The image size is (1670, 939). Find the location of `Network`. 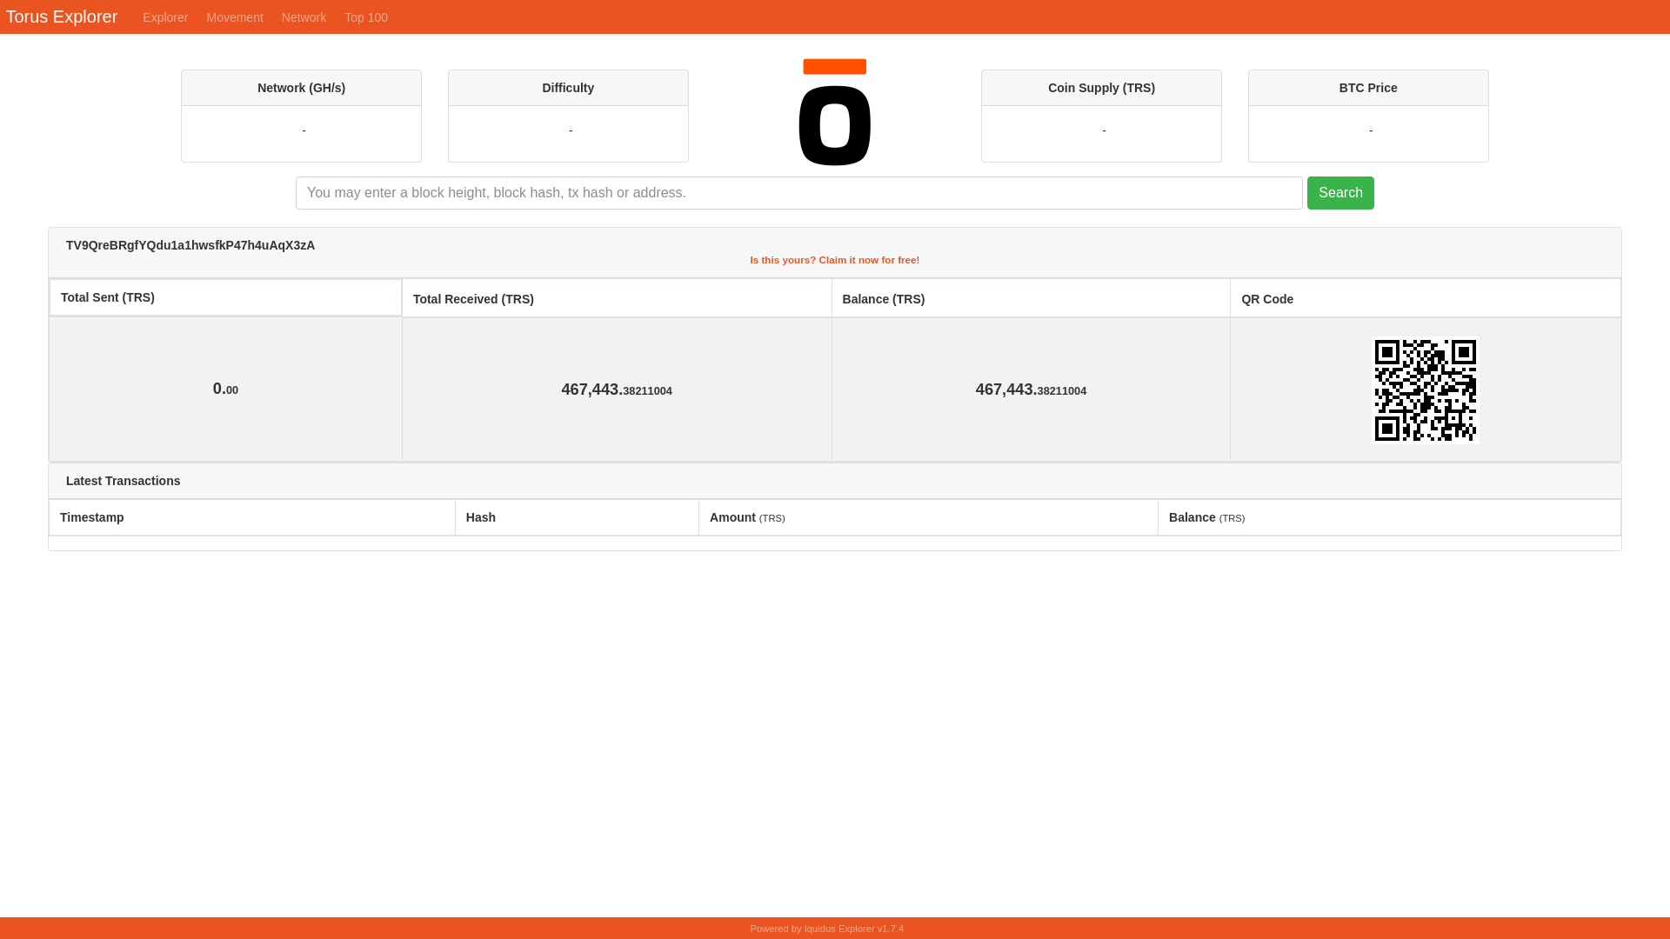

Network is located at coordinates (302, 17).